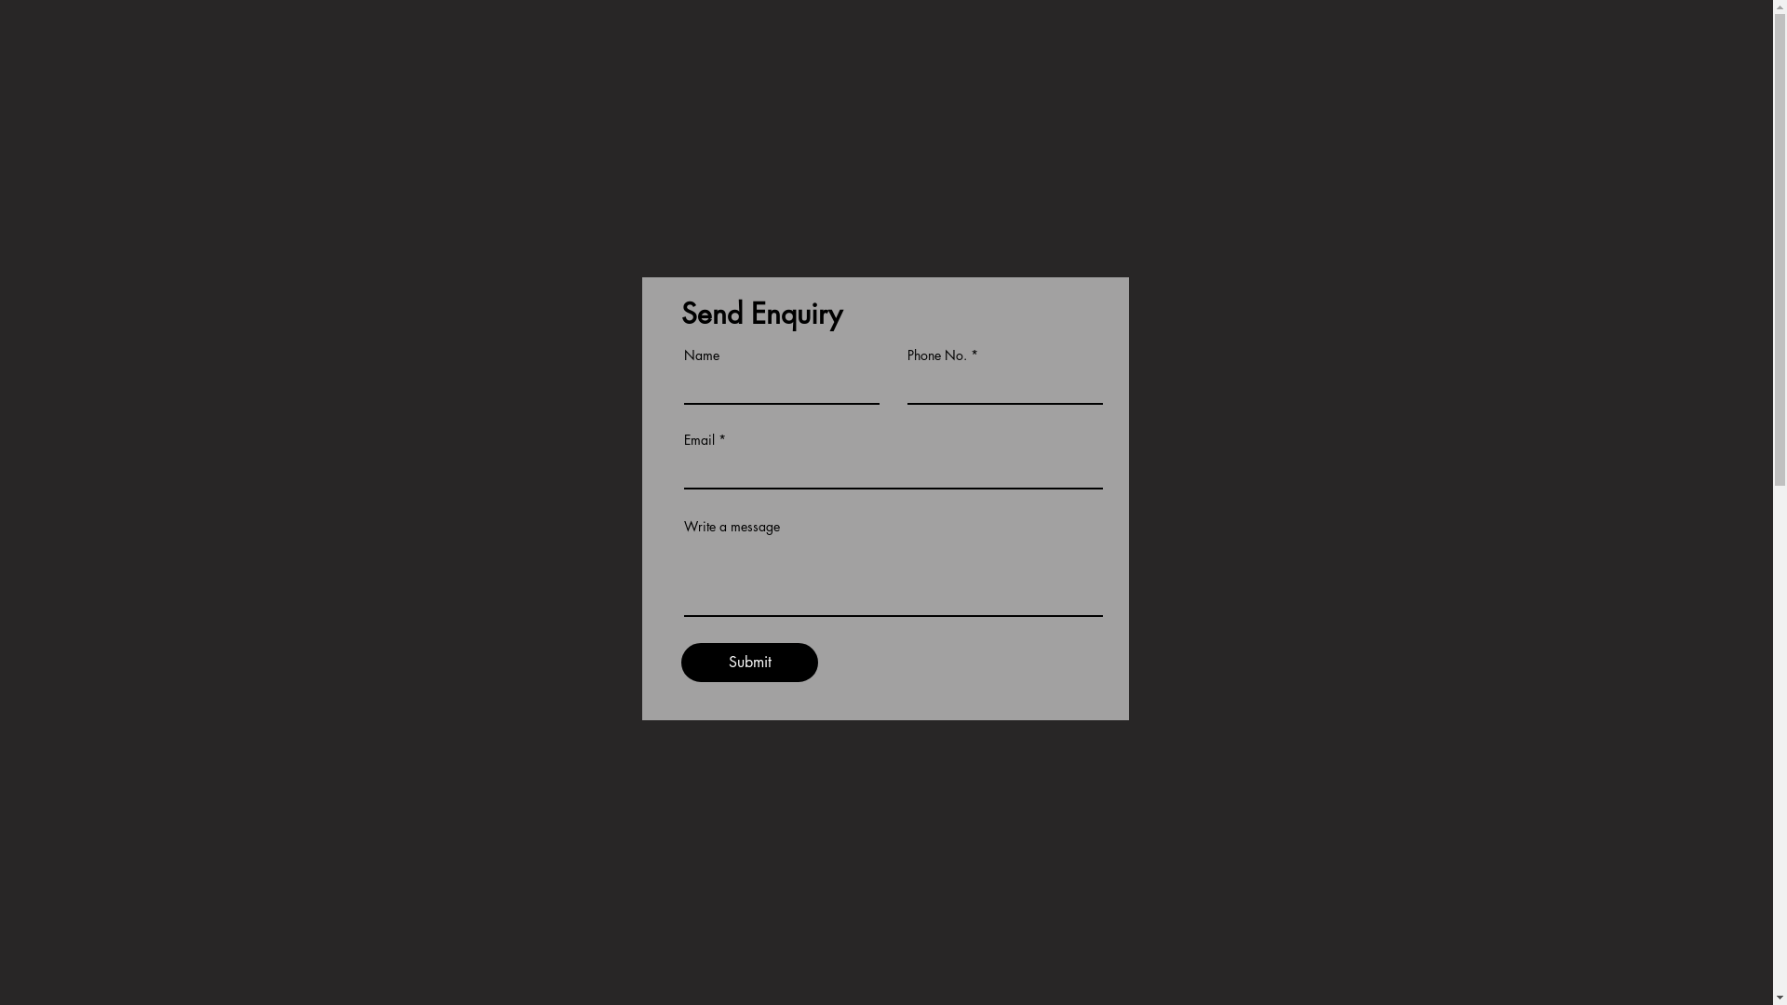  I want to click on R, so click(121, 47).